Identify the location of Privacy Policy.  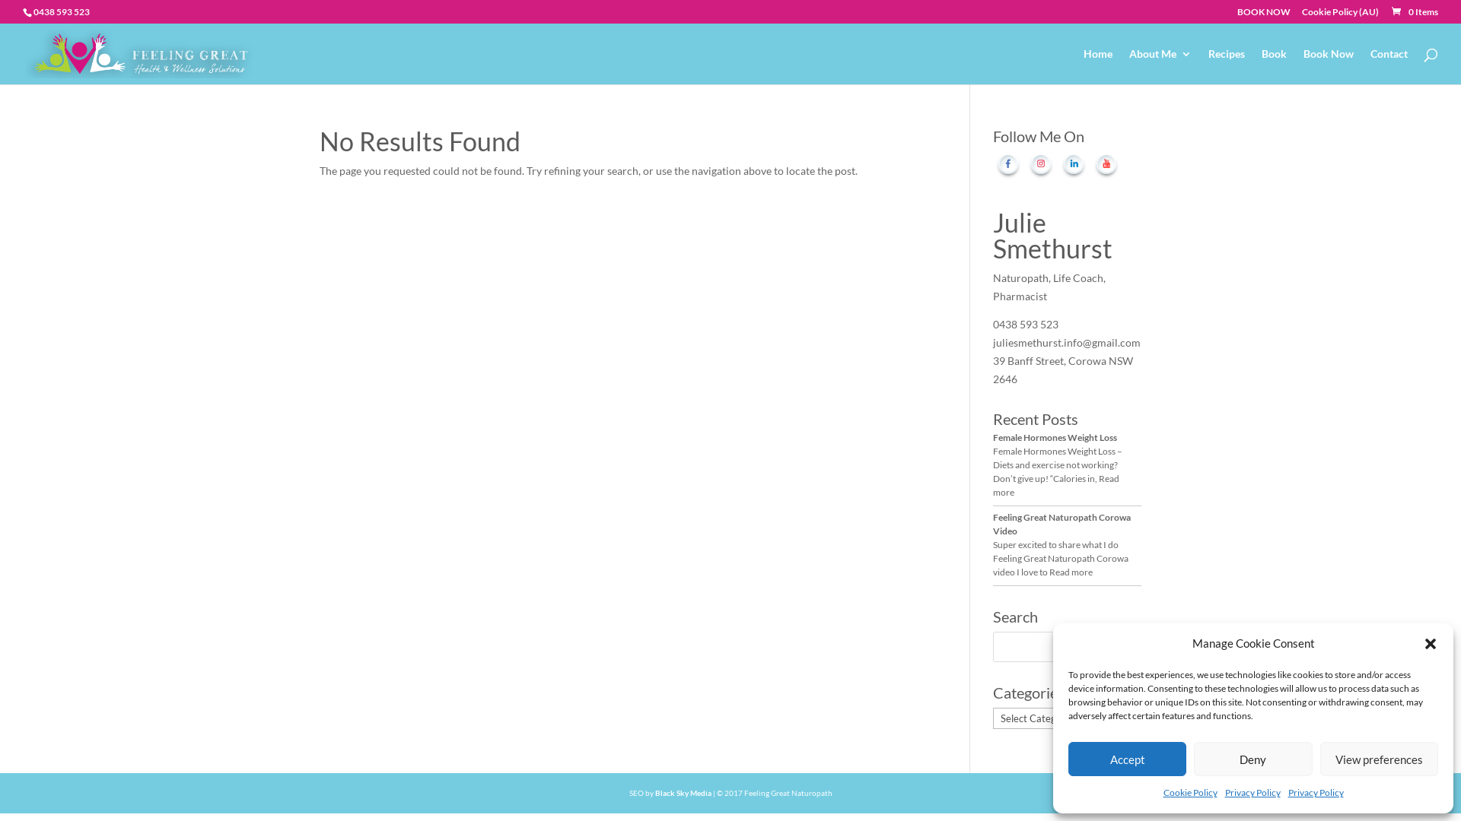
(1315, 793).